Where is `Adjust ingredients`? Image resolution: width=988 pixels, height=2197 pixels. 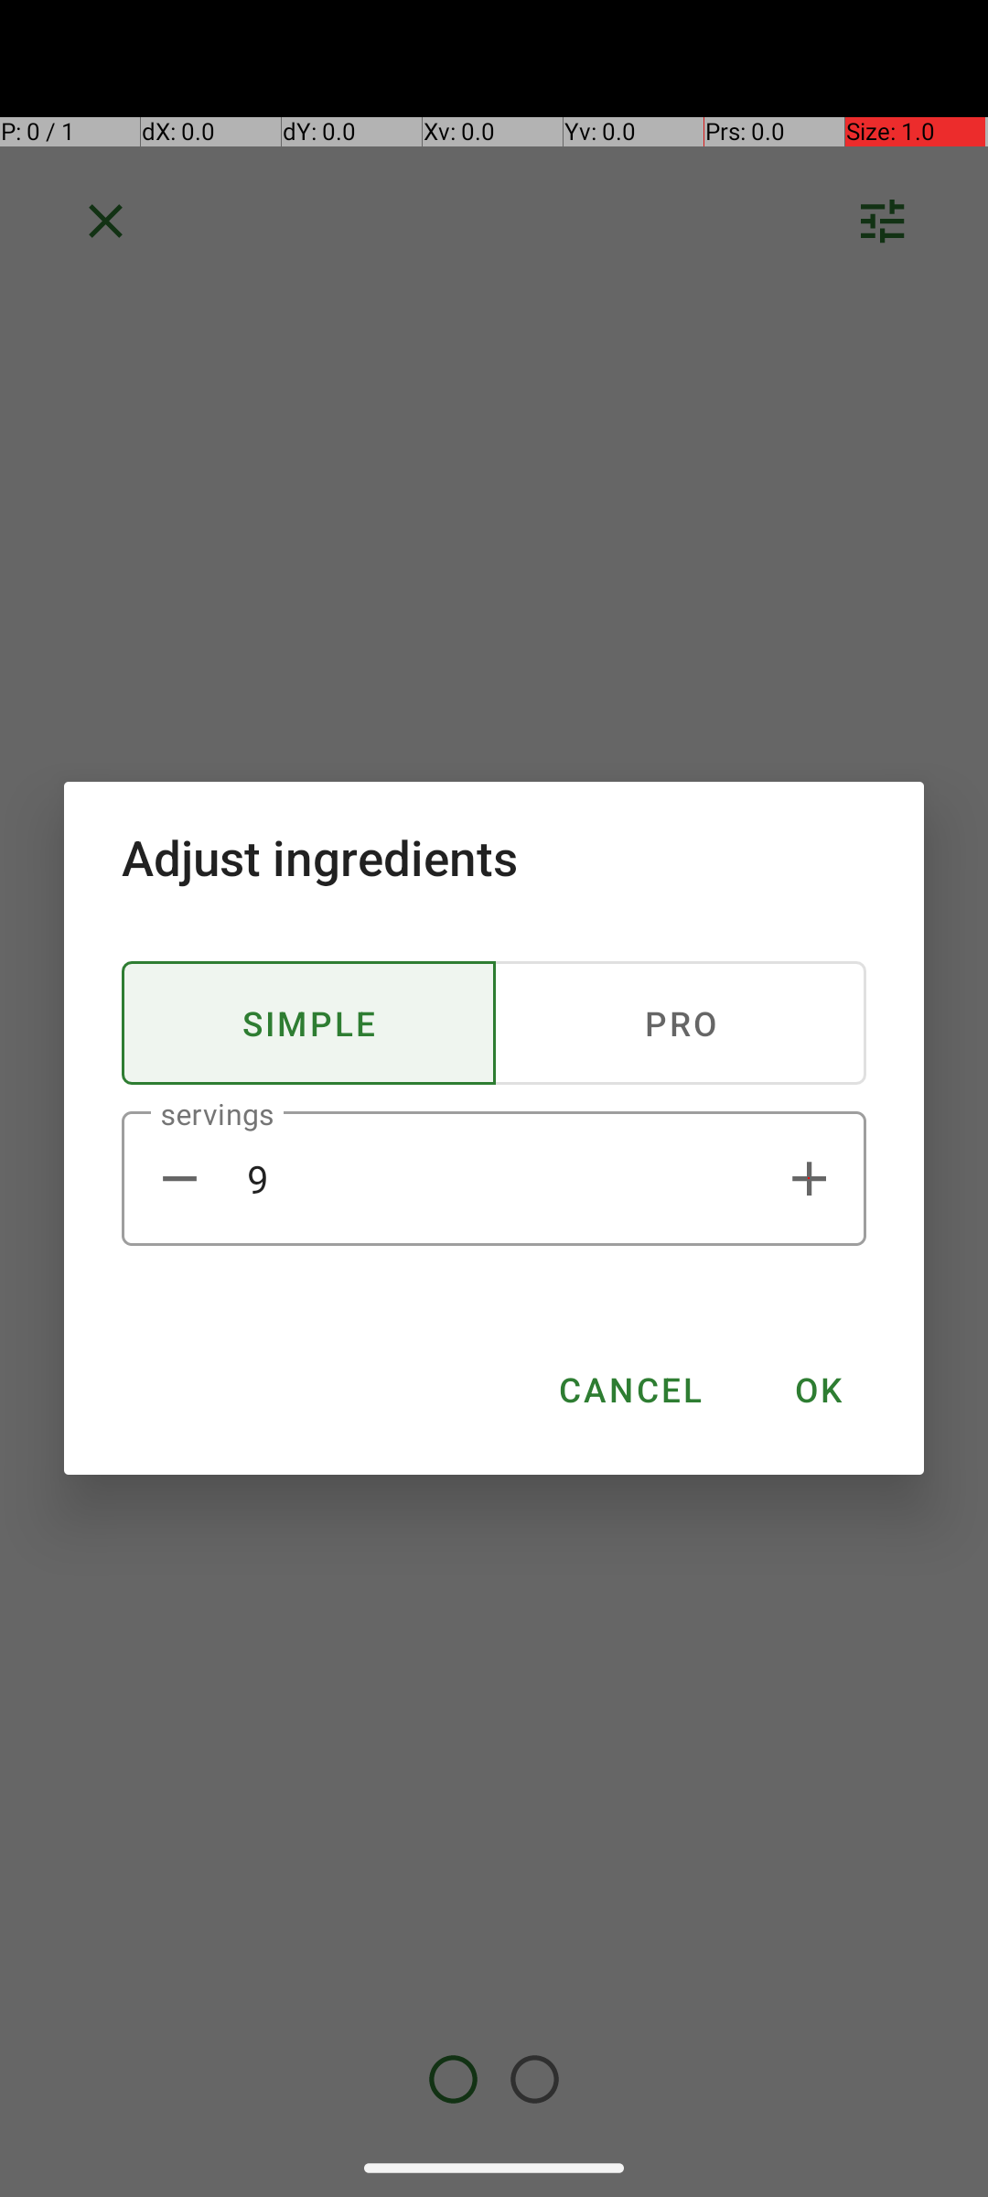
Adjust ingredients is located at coordinates (494, 857).